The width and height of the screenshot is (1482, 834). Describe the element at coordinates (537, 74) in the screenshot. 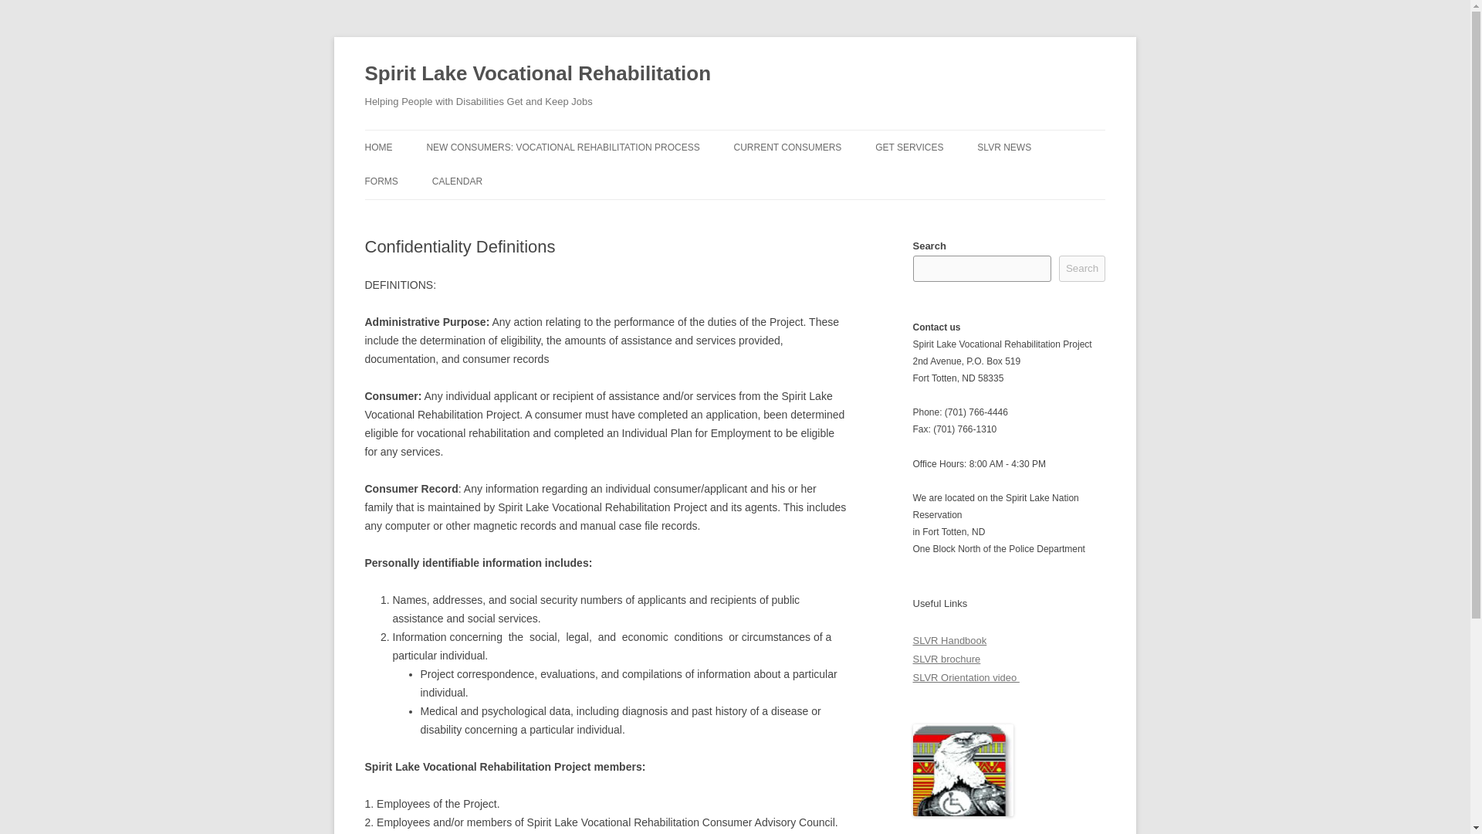

I see `Spirit Lake Vocational Rehabilitation` at that location.